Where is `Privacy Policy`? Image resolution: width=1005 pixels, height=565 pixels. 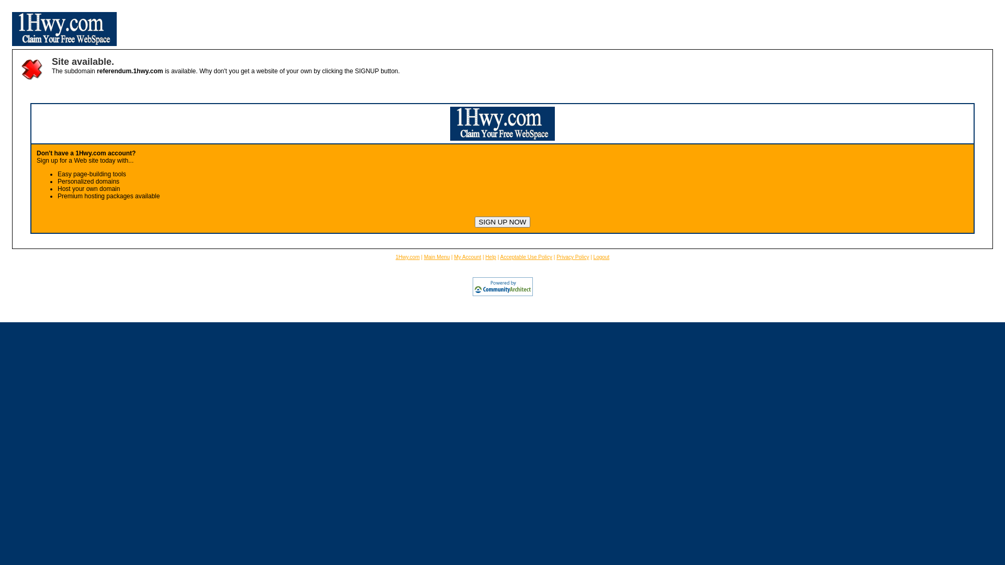 Privacy Policy is located at coordinates (573, 257).